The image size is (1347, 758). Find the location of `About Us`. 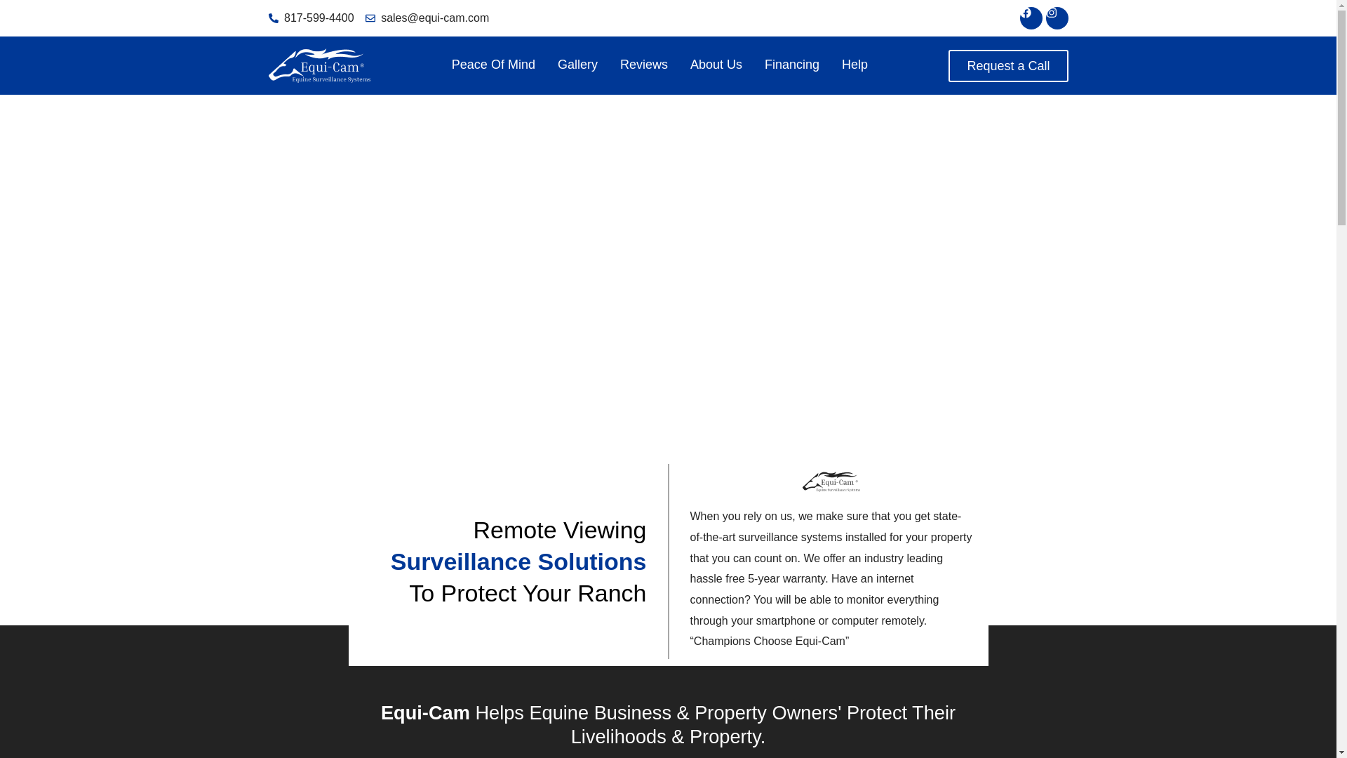

About Us is located at coordinates (716, 65).